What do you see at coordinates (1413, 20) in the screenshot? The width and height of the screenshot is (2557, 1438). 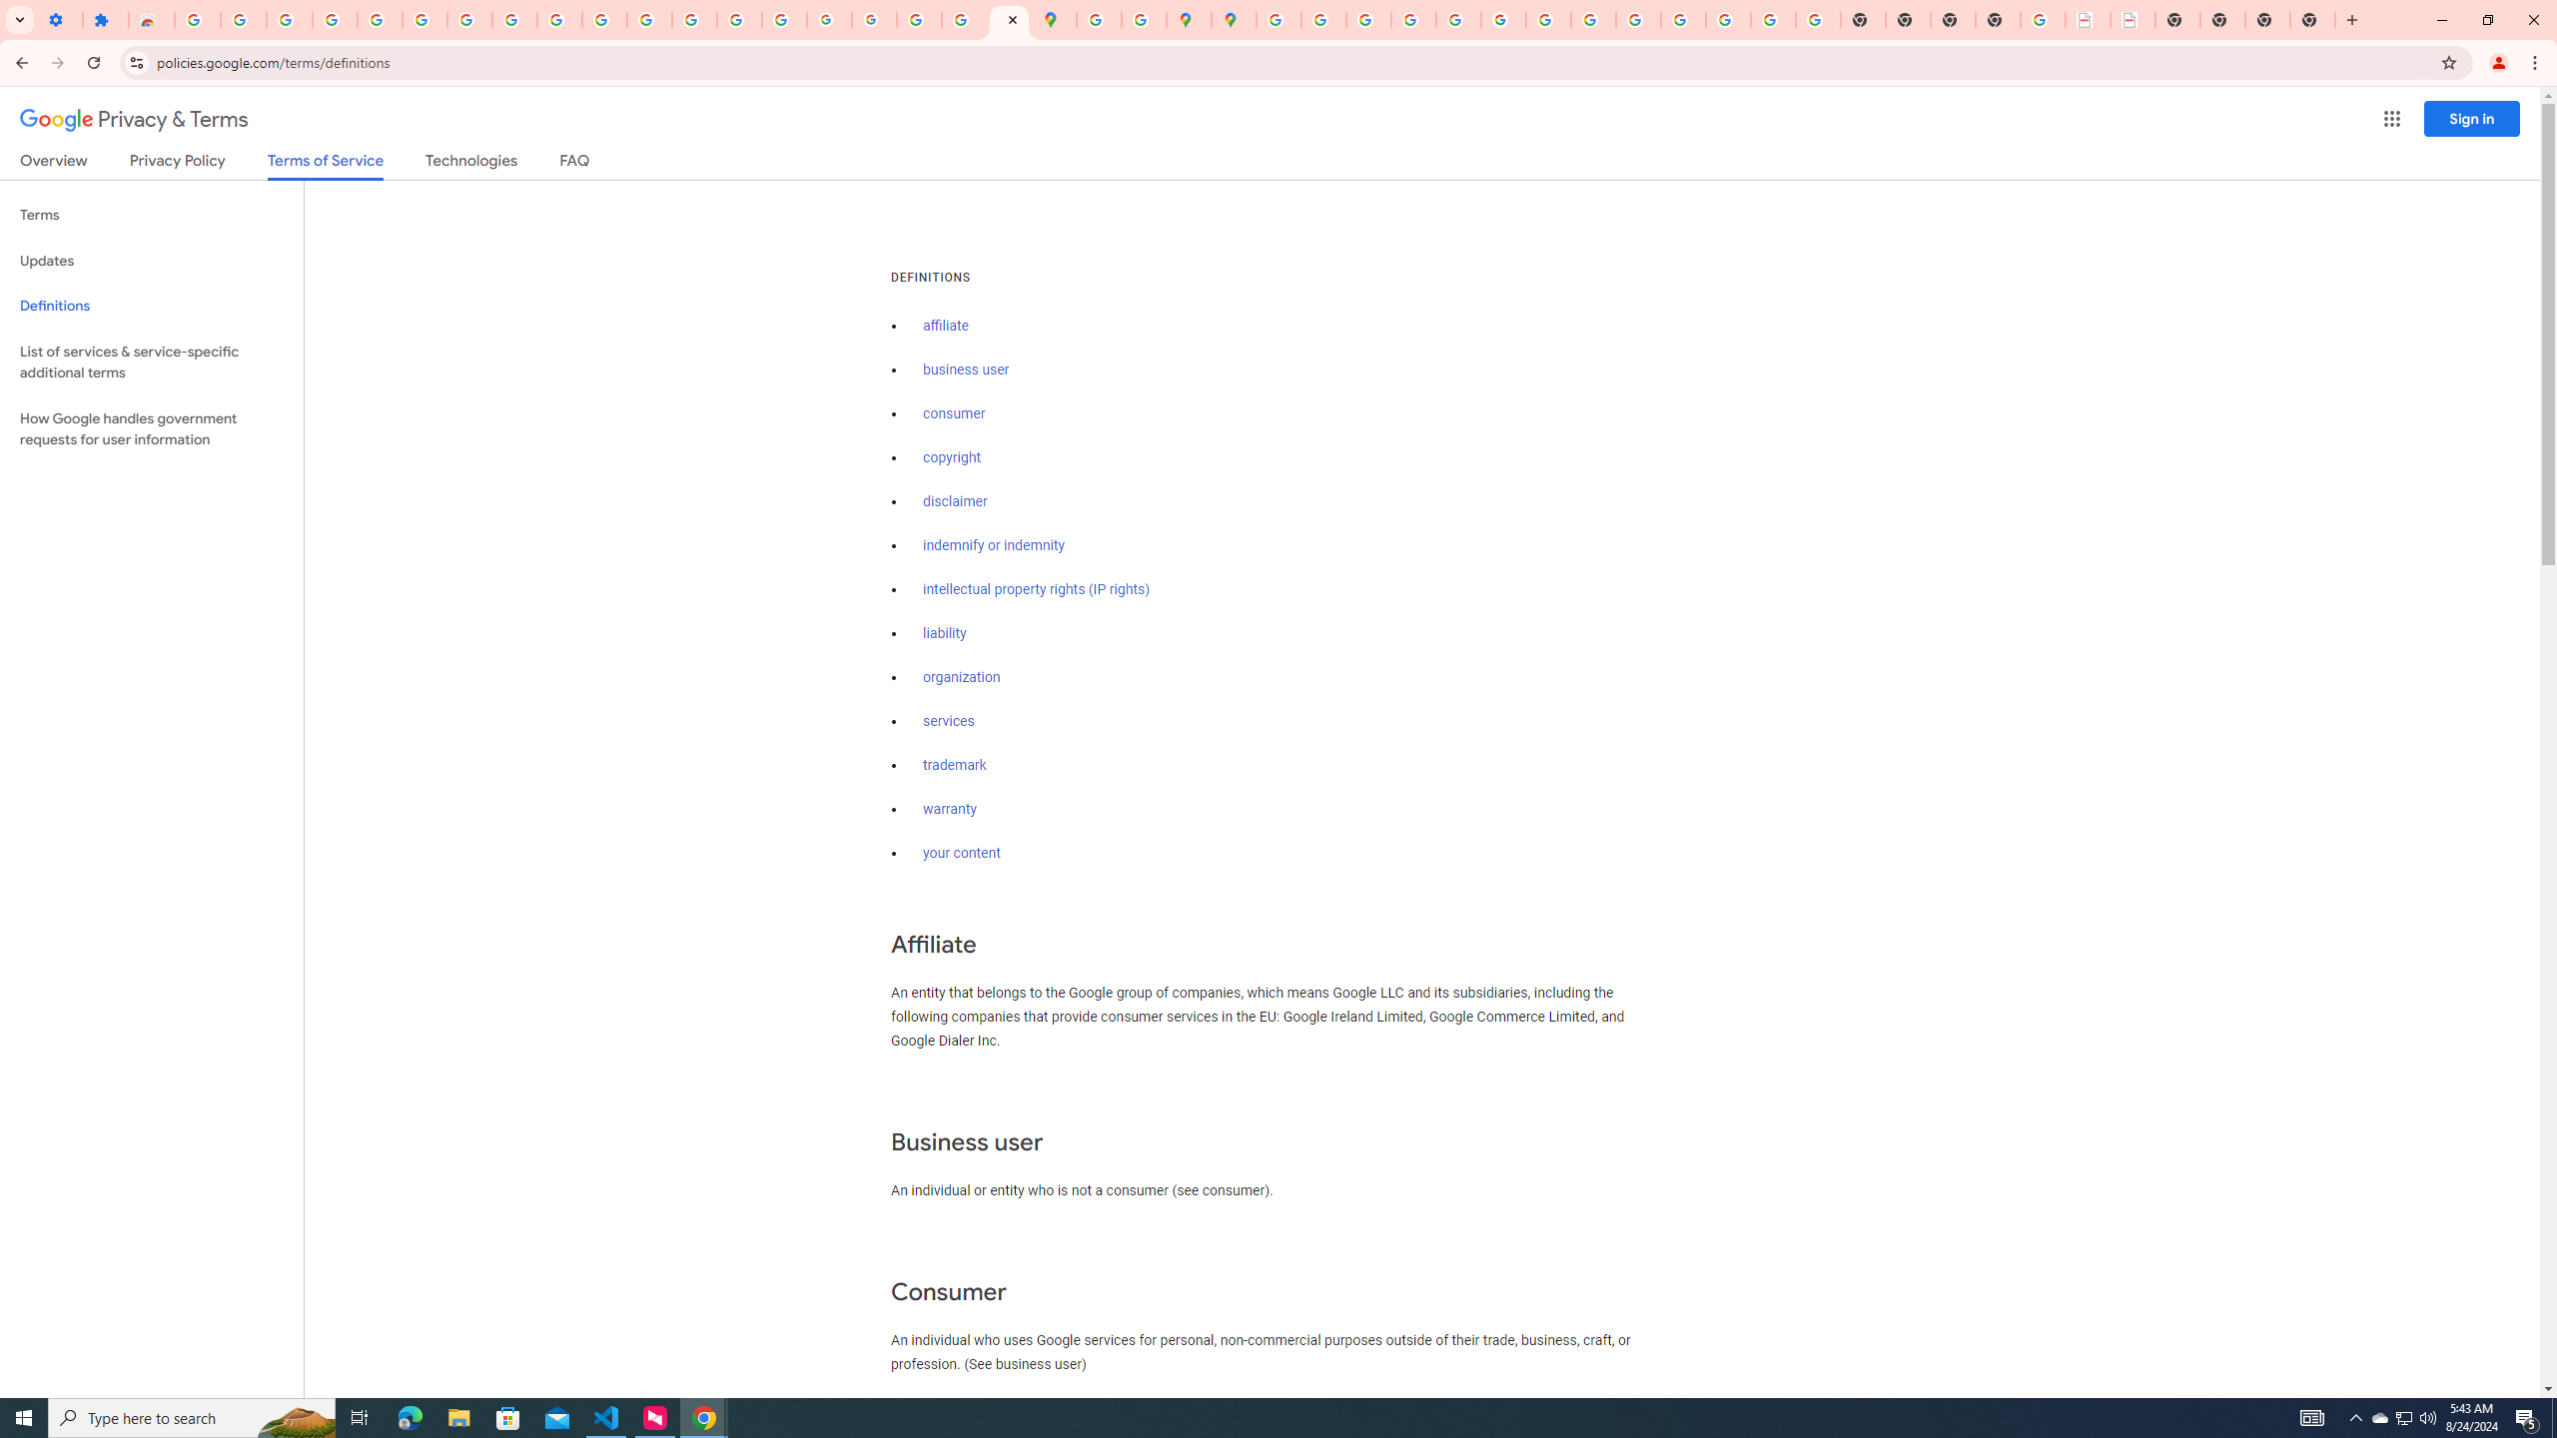 I see `Privacy Help Center - Policies Help` at bounding box center [1413, 20].